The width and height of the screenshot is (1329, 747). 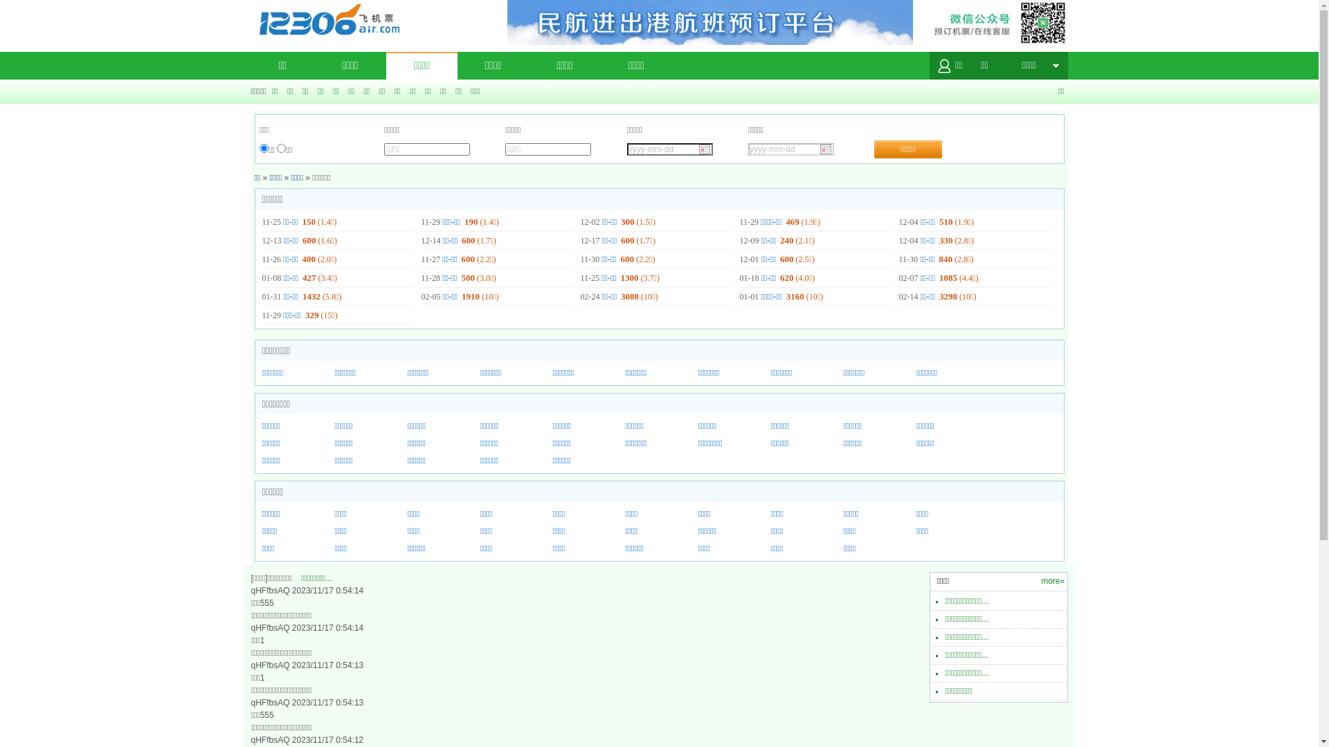 What do you see at coordinates (281, 148) in the screenshot?
I see `2` at bounding box center [281, 148].